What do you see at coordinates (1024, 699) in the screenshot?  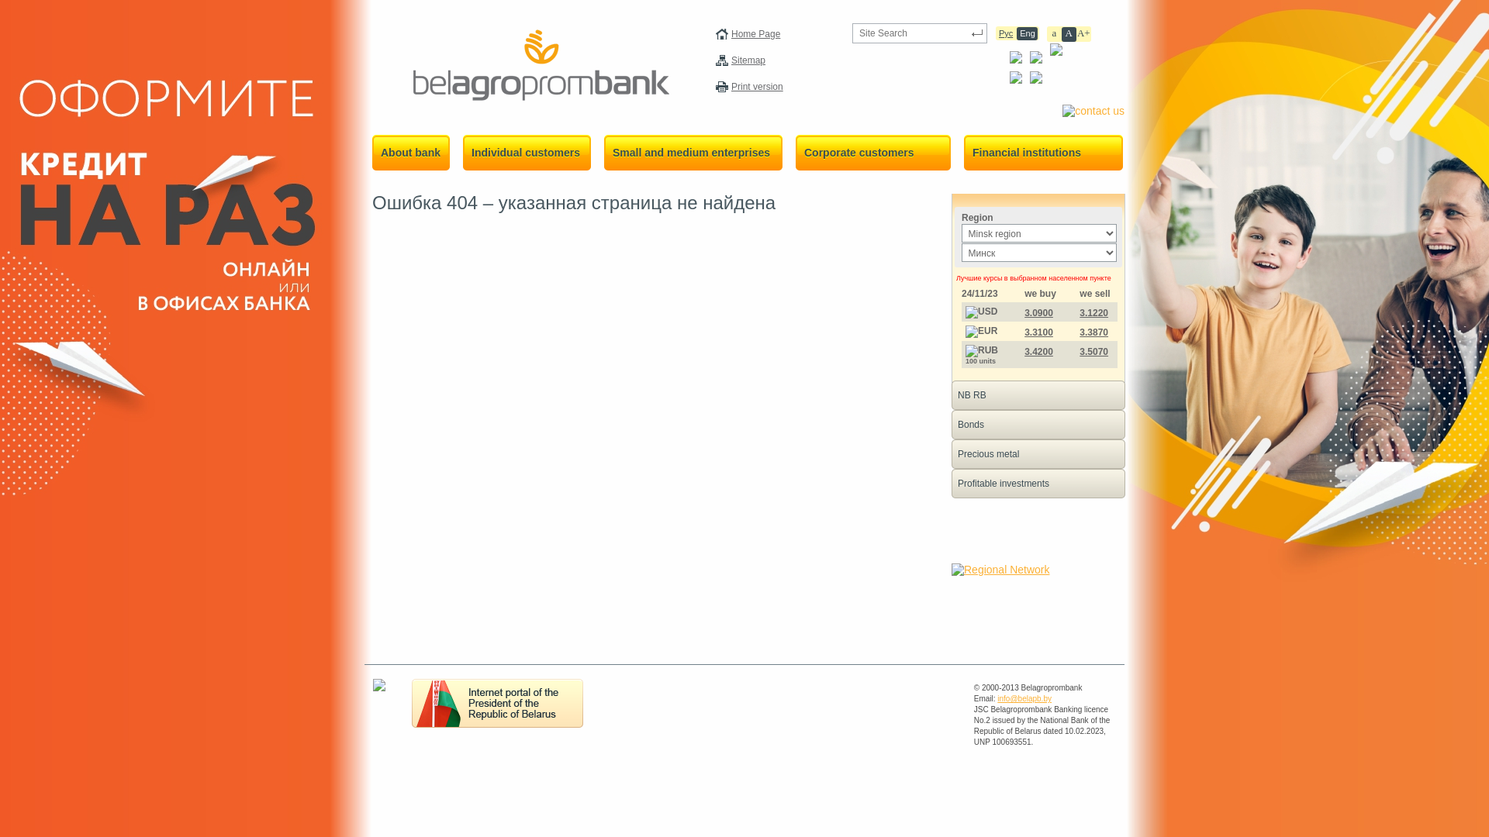 I see `info@belapb.by` at bounding box center [1024, 699].